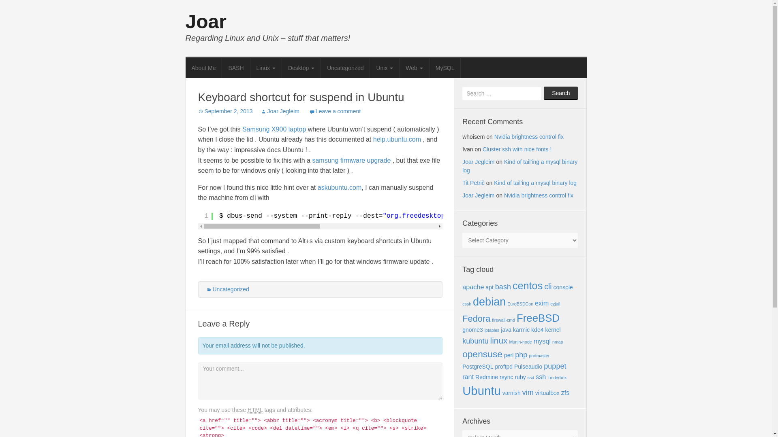  Describe the element at coordinates (478, 162) in the screenshot. I see `Joar Jegleim` at that location.